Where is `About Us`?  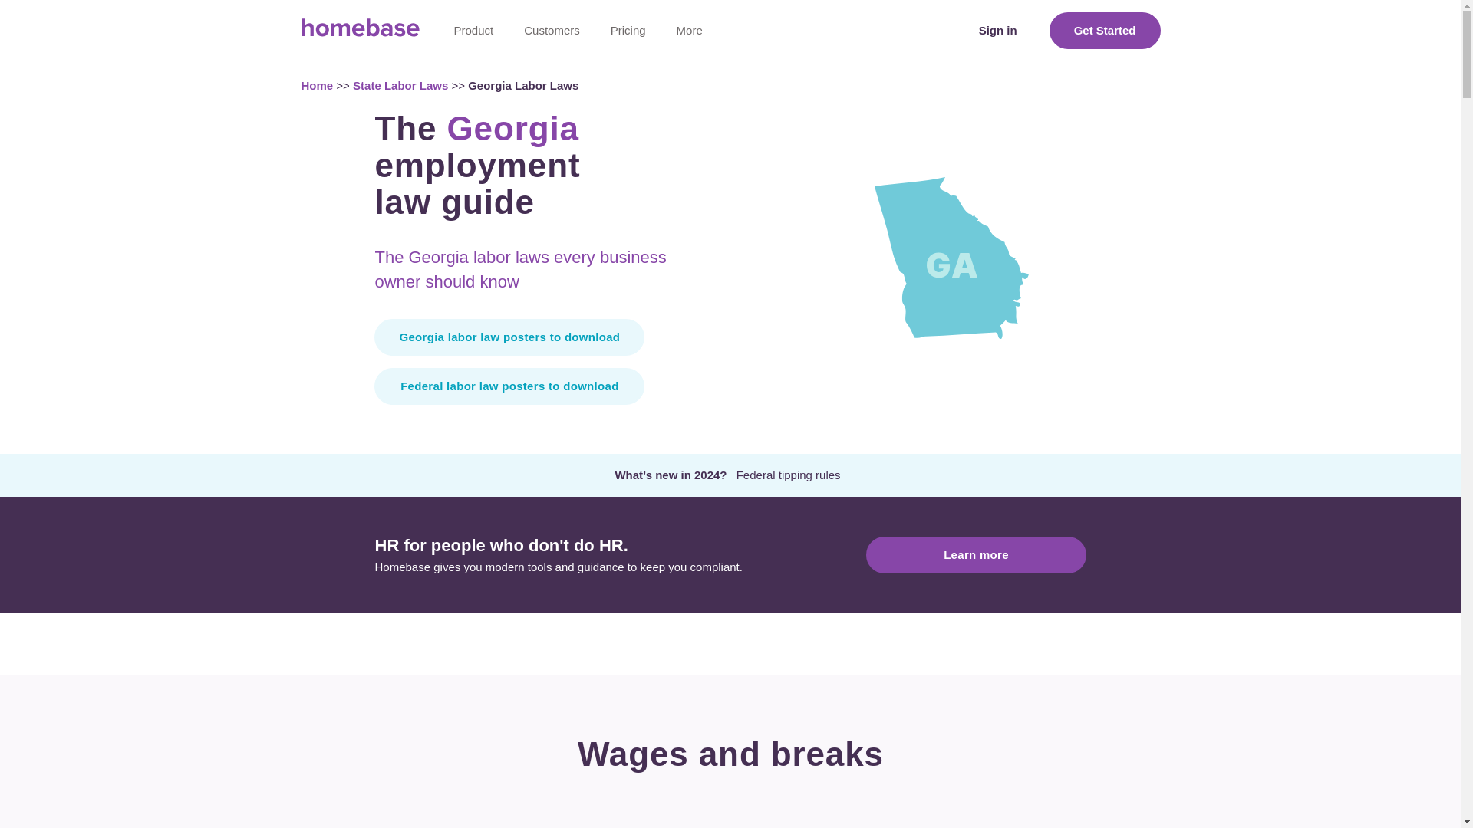 About Us is located at coordinates (756, 159).